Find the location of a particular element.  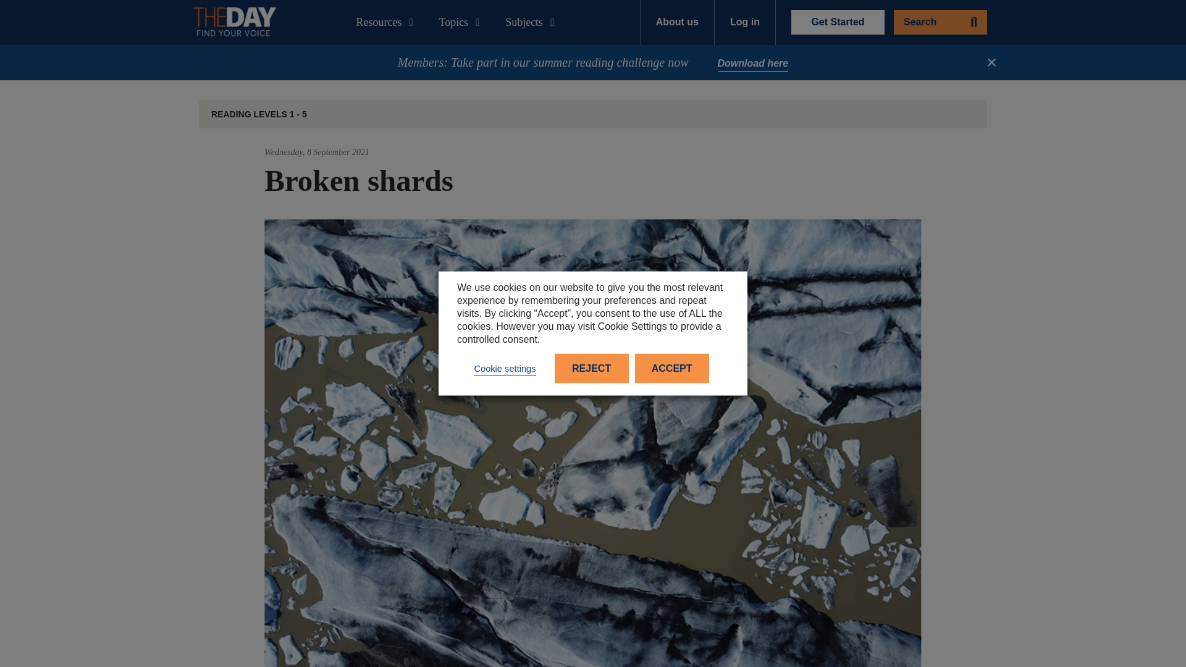

Topics is located at coordinates (462, 22).